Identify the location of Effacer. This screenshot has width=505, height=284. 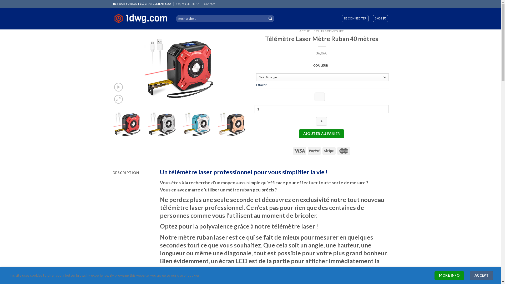
(261, 85).